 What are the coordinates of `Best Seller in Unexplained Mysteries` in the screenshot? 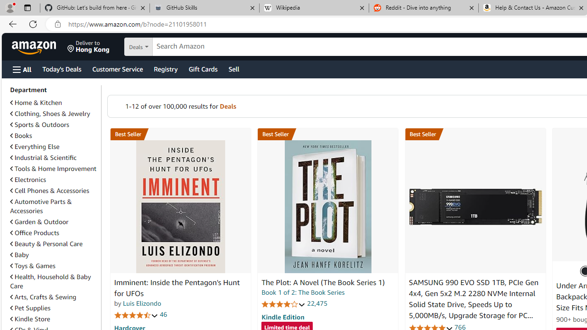 It's located at (180, 134).